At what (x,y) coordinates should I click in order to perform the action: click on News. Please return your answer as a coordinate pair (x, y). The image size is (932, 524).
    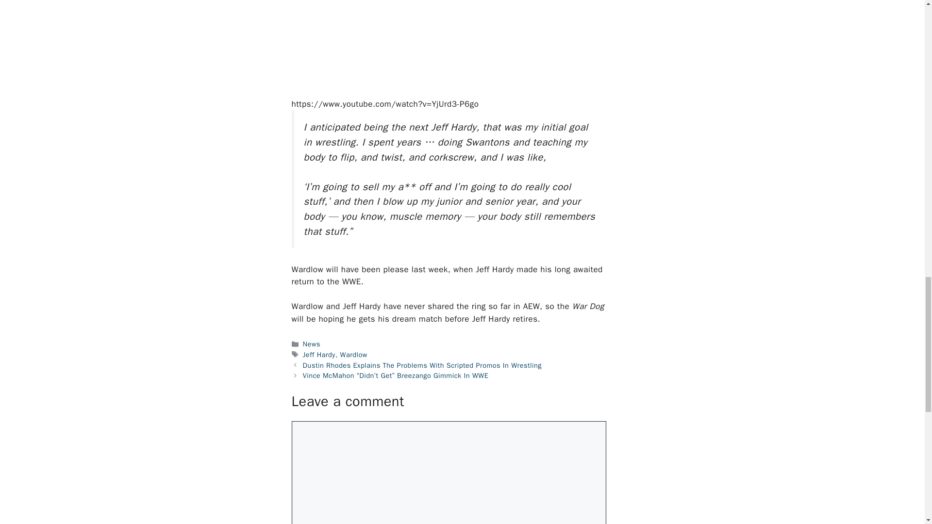
    Looking at the image, I should click on (312, 344).